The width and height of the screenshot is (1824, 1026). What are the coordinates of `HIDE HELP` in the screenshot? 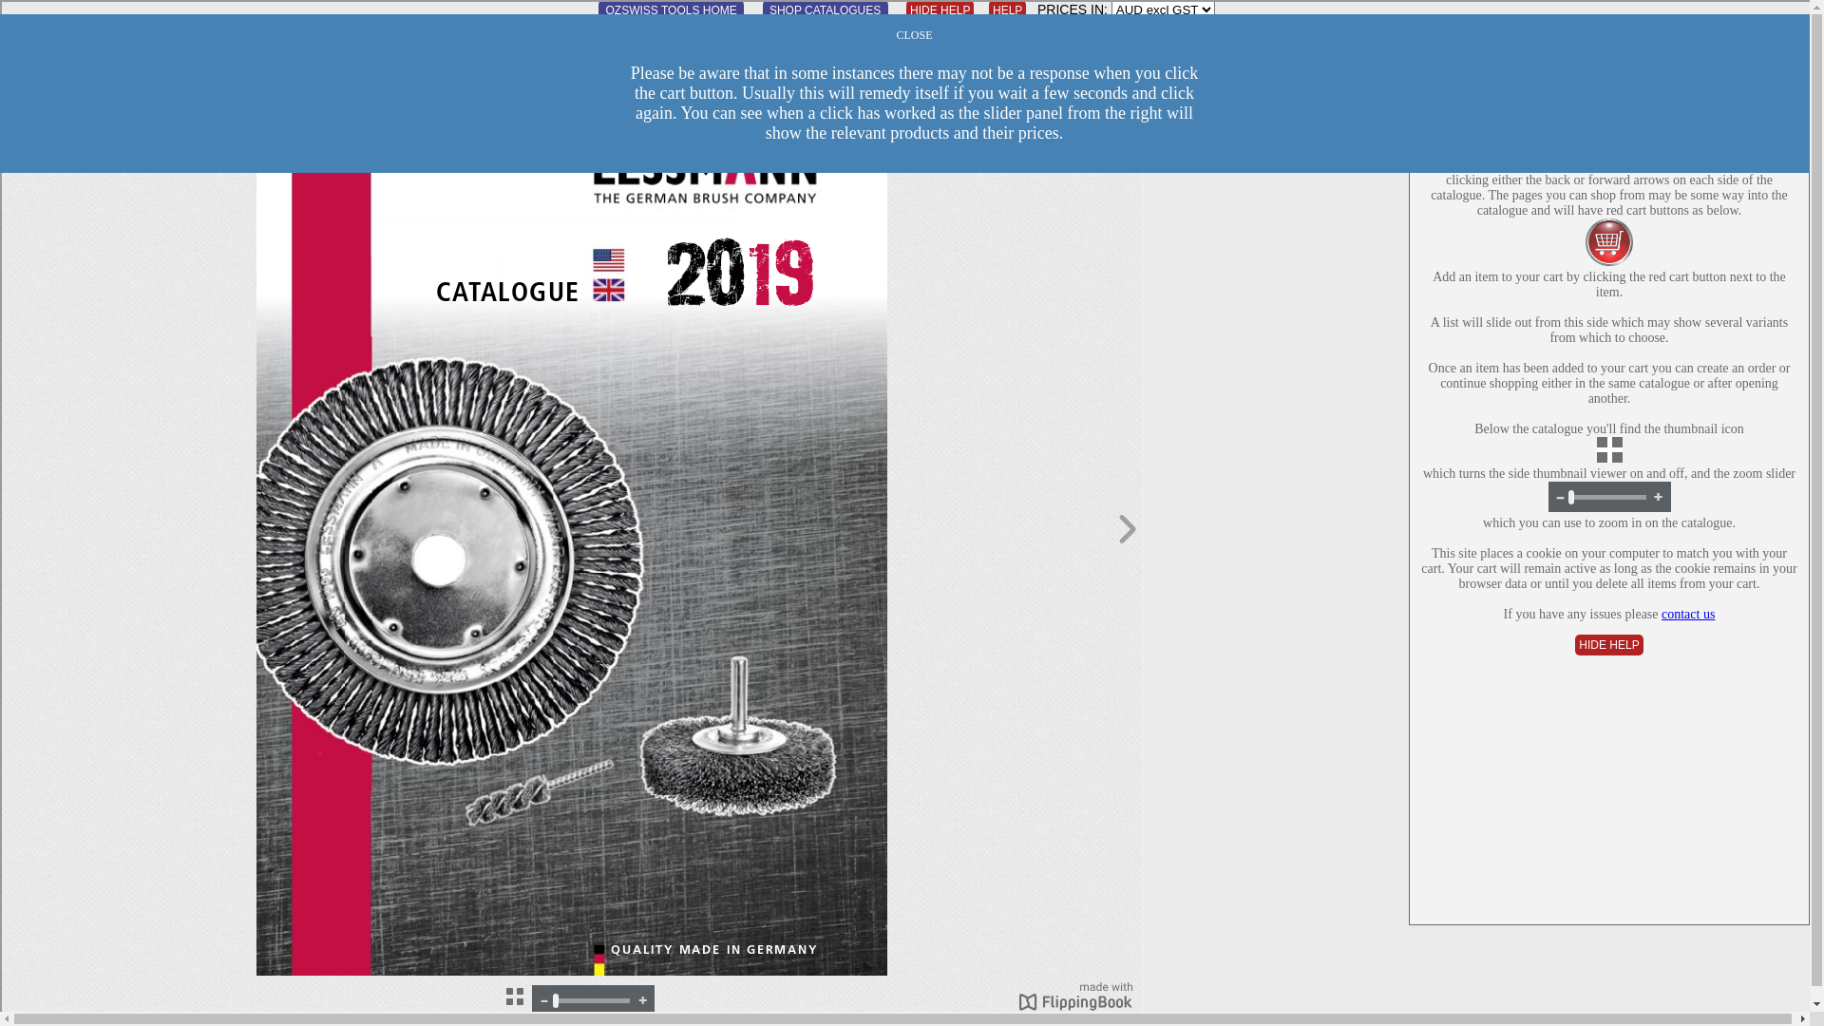 It's located at (1609, 645).